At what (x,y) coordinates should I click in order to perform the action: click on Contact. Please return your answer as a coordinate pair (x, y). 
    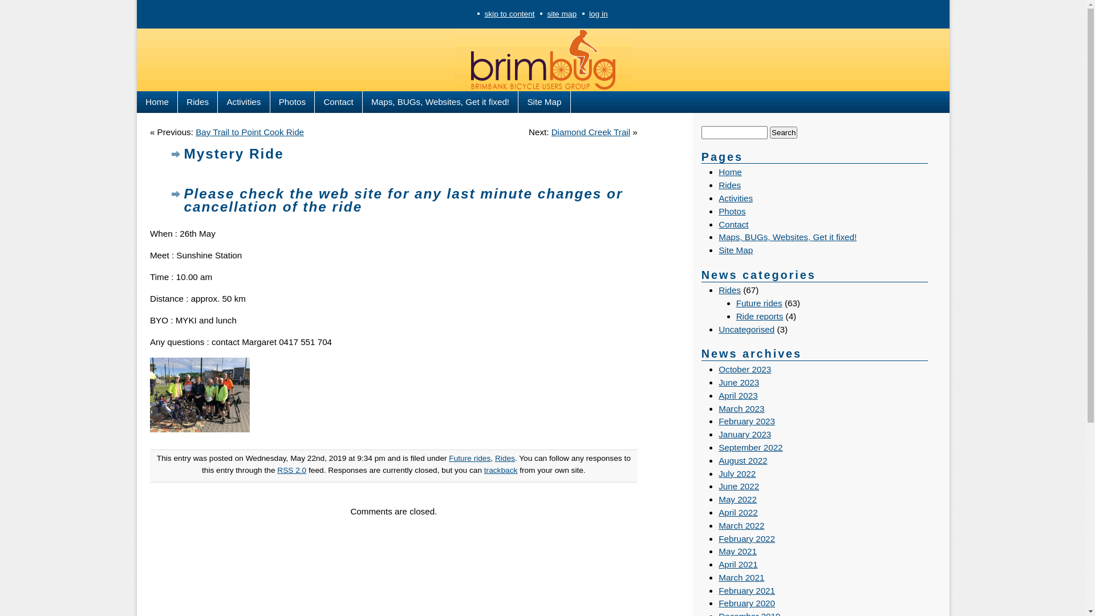
    Looking at the image, I should click on (339, 102).